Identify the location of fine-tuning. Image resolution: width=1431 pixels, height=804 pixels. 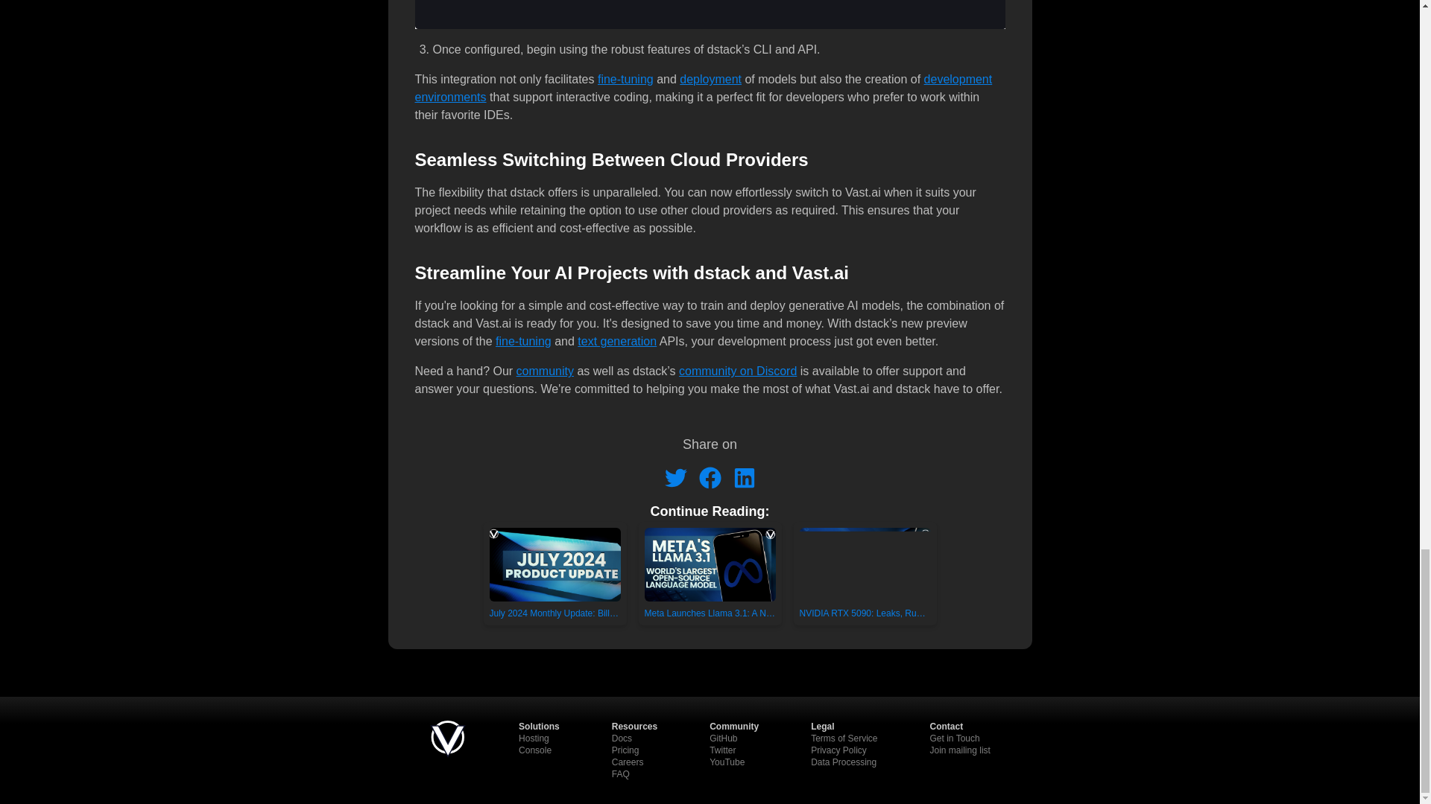
(523, 341).